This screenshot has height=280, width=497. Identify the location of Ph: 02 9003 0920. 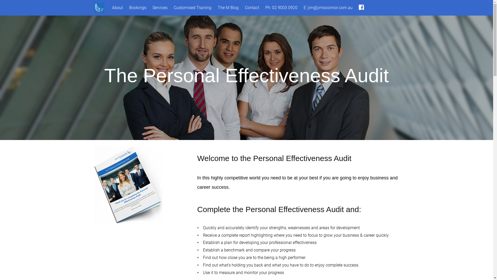
(281, 8).